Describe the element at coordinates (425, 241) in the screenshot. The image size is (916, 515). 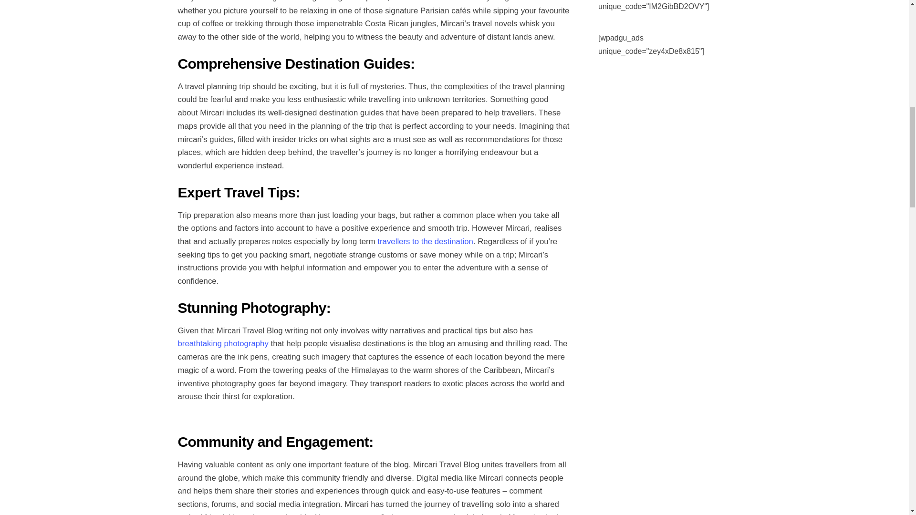
I see `travellers to the destination` at that location.